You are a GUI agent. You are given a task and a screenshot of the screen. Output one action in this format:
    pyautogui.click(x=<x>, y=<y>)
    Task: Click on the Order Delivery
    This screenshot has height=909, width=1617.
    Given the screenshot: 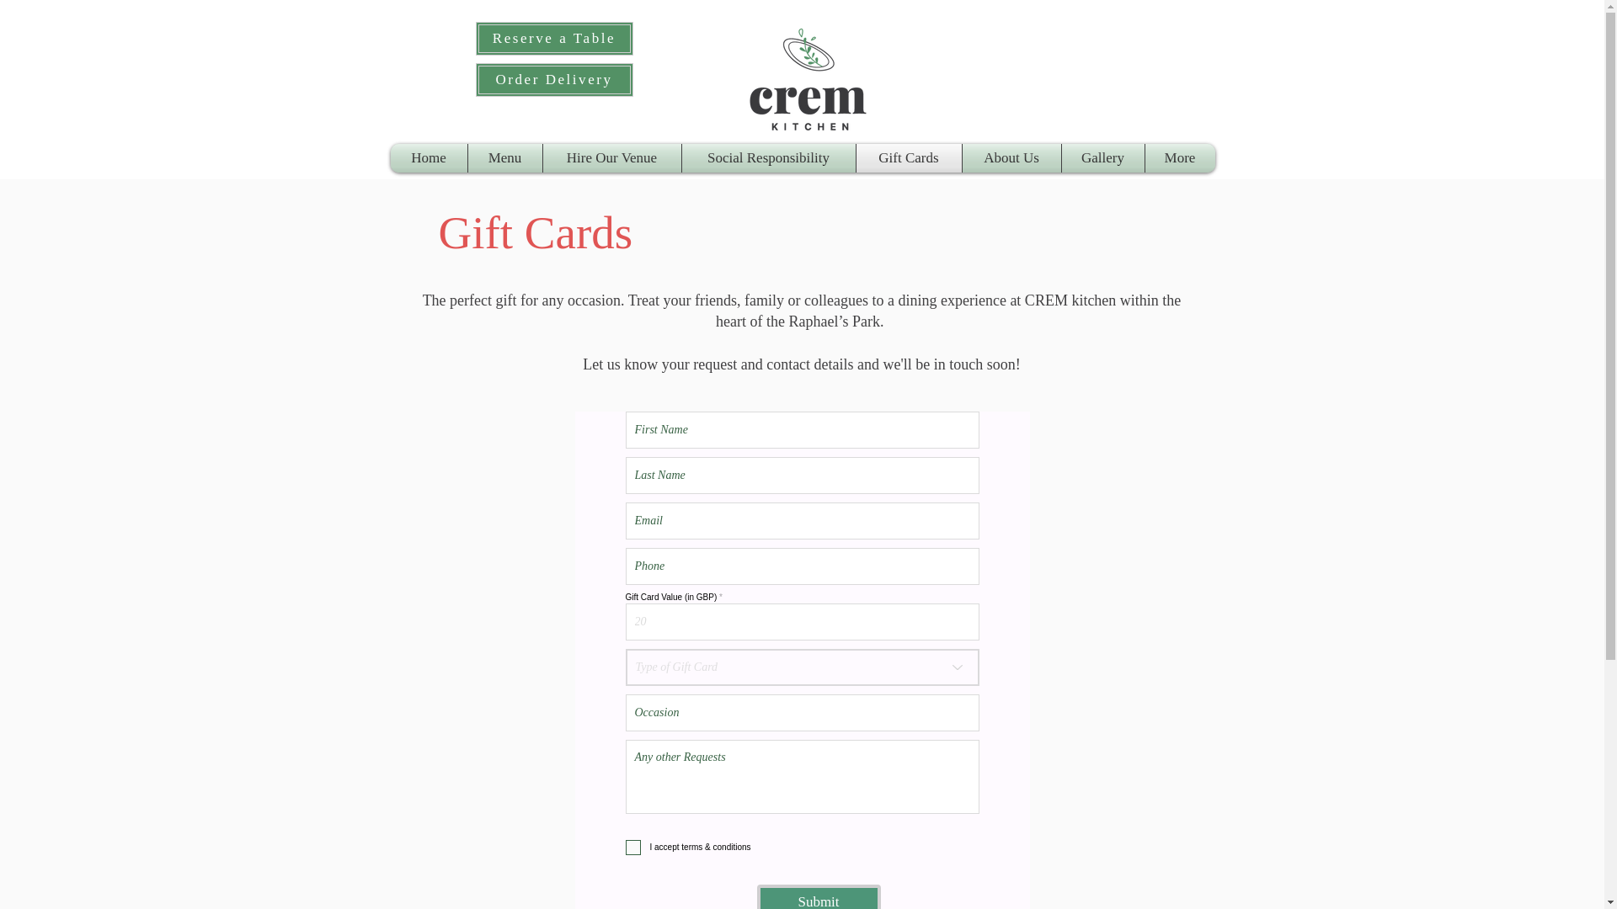 What is the action you would take?
    pyautogui.click(x=553, y=79)
    